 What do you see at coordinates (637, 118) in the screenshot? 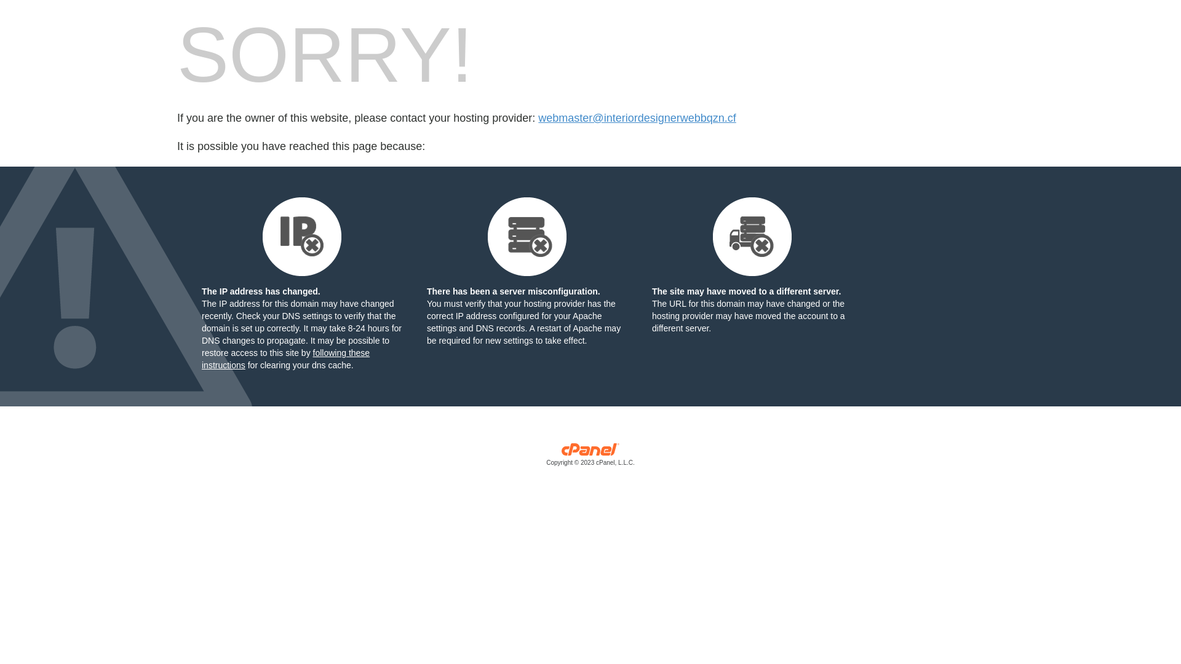
I see `webmaster@interiordesignerwebbqzn.cf` at bounding box center [637, 118].